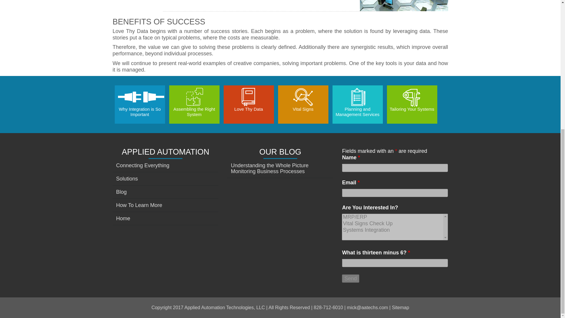 The height and width of the screenshot is (318, 565). What do you see at coordinates (357, 112) in the screenshot?
I see `Planning and Management Services` at bounding box center [357, 112].